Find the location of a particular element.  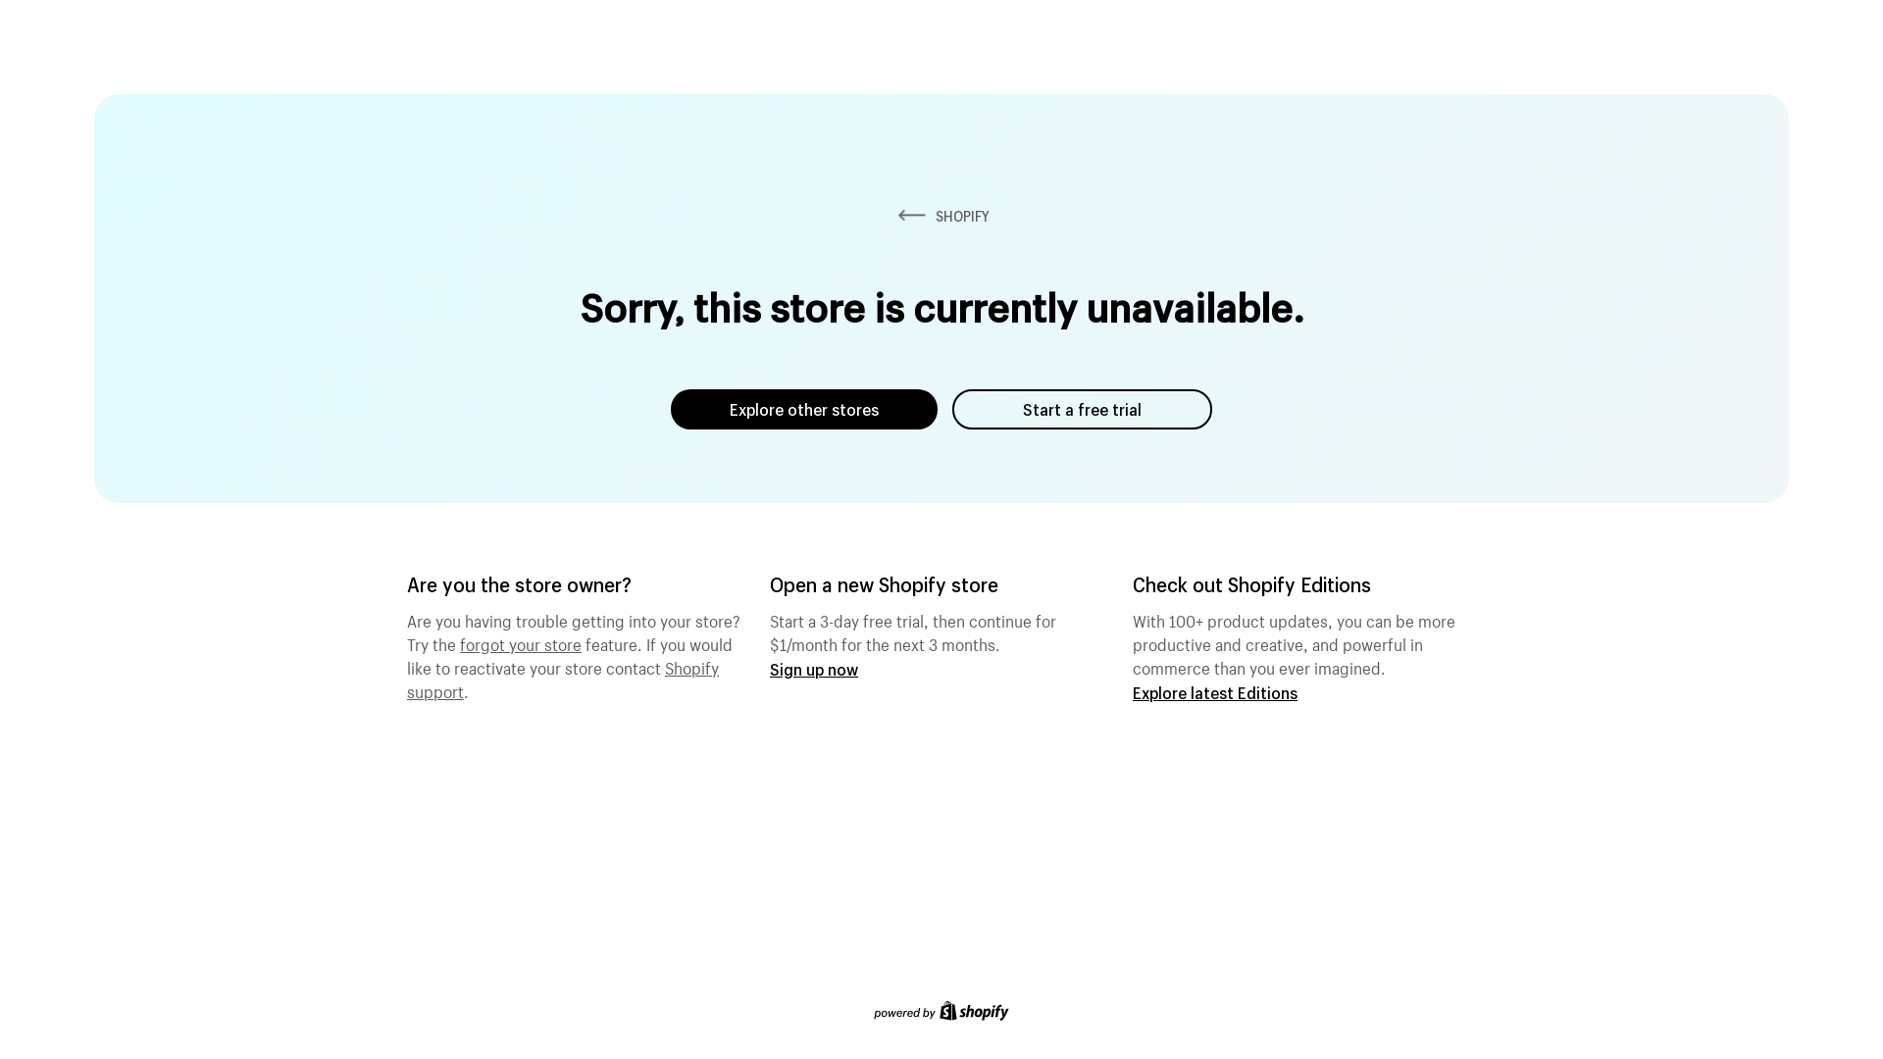

Start a free trial is located at coordinates (1083, 410).